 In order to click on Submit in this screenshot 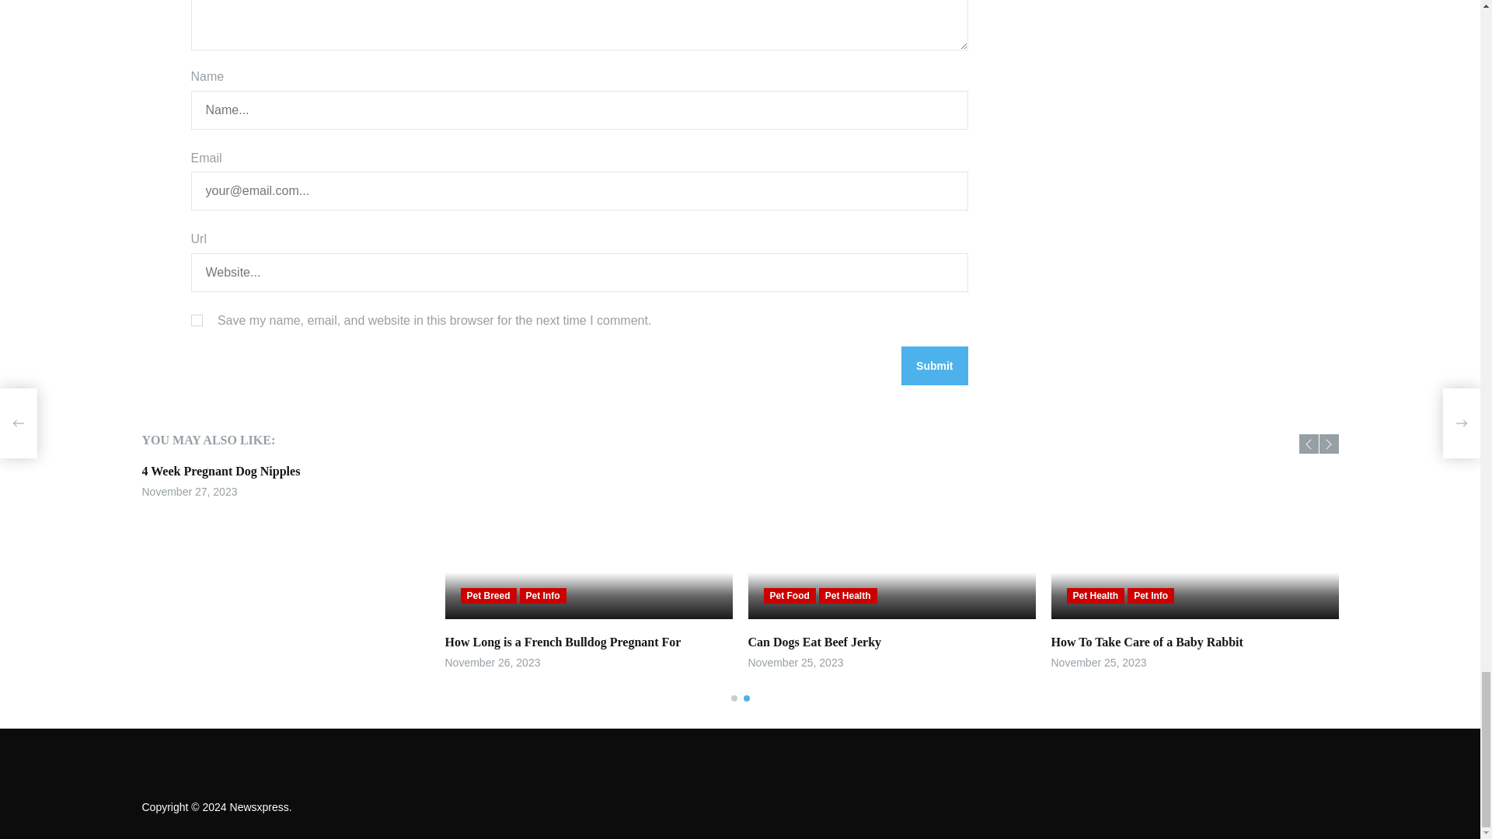, I will do `click(934, 365)`.